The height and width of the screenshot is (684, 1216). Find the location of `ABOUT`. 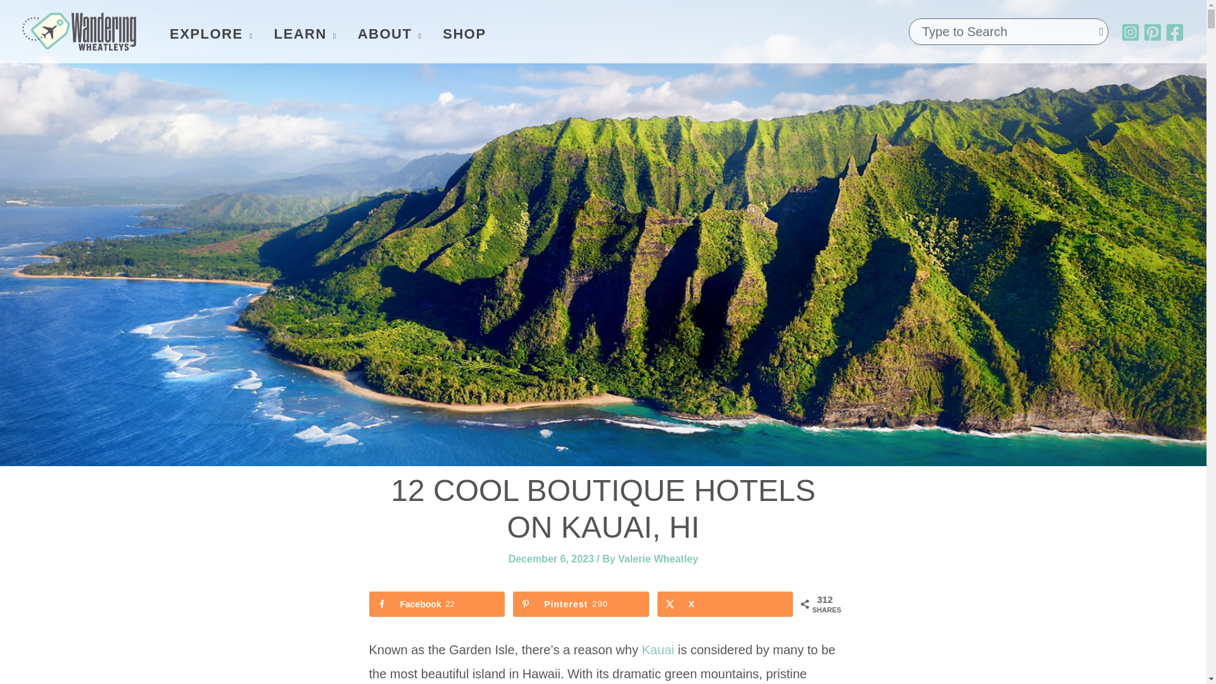

ABOUT is located at coordinates (379, 34).